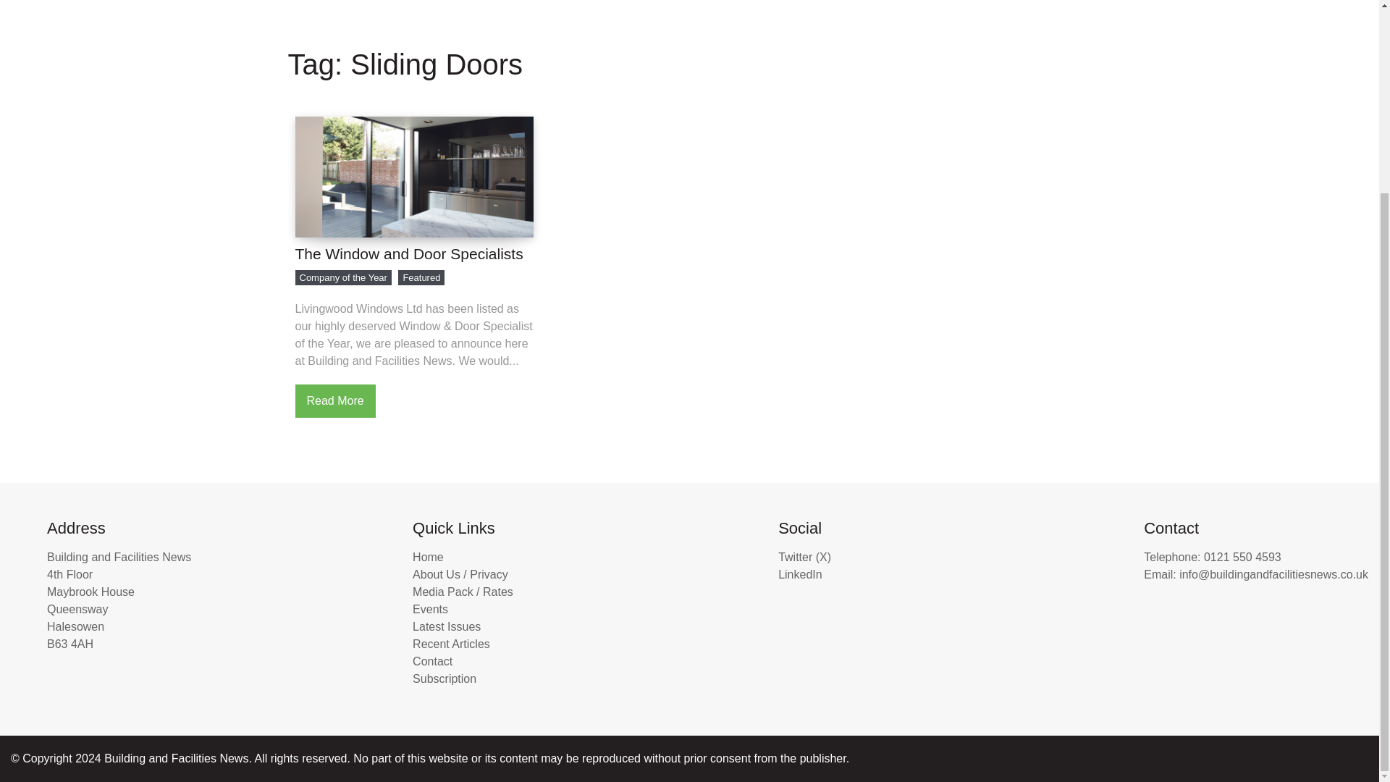 This screenshot has width=1390, height=782. I want to click on Events, so click(620, 1).